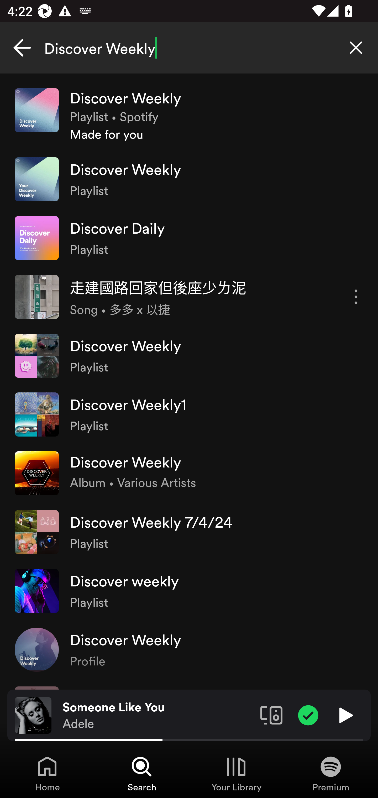 The height and width of the screenshot is (798, 378). Describe the element at coordinates (236, 773) in the screenshot. I see `Your Library, Tab 3 of 4 Your Library Your Library` at that location.